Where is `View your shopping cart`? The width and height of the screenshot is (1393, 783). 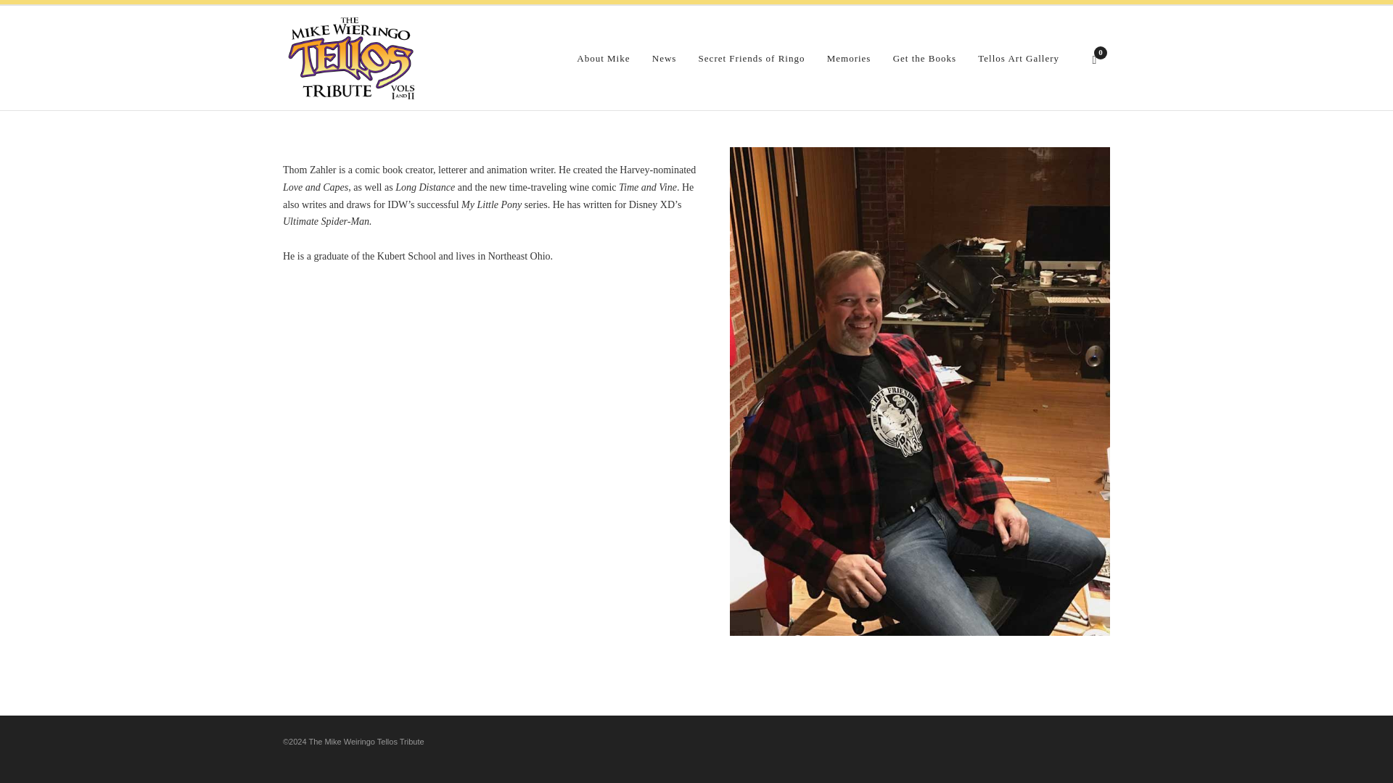 View your shopping cart is located at coordinates (1096, 58).